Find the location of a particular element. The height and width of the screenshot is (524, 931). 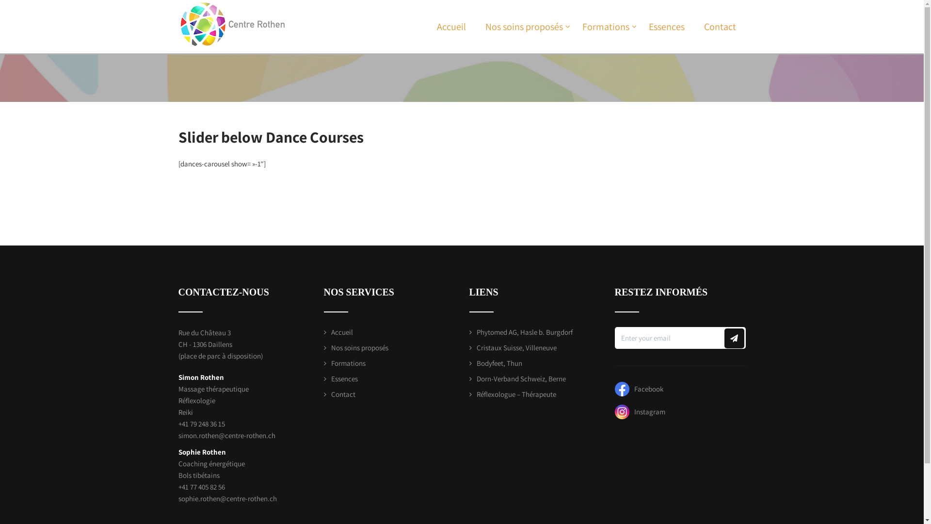

Accueil is located at coordinates (451, 27).